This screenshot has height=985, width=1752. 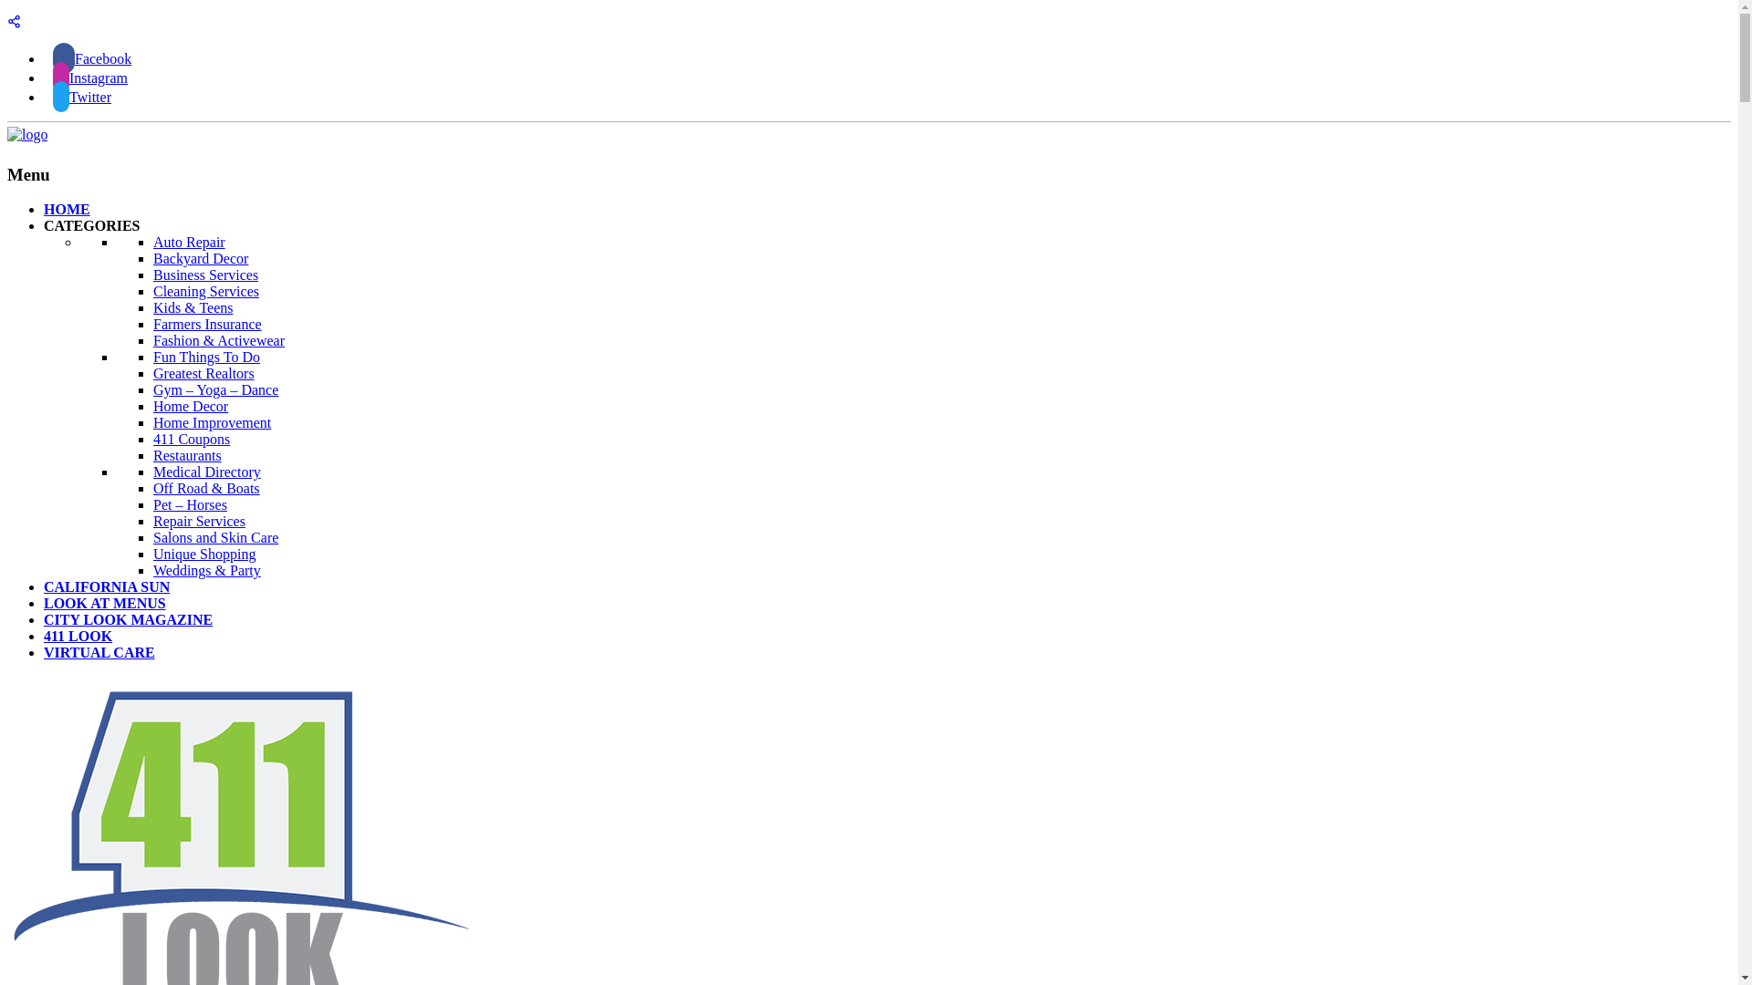 What do you see at coordinates (105, 604) in the screenshot?
I see `LOOK AT MENUS` at bounding box center [105, 604].